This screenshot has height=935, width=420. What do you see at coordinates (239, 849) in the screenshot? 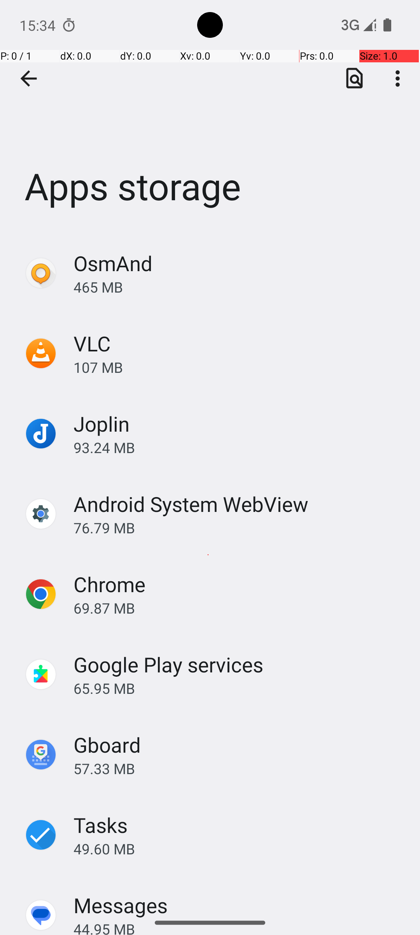
I see `49.60 MB` at bounding box center [239, 849].